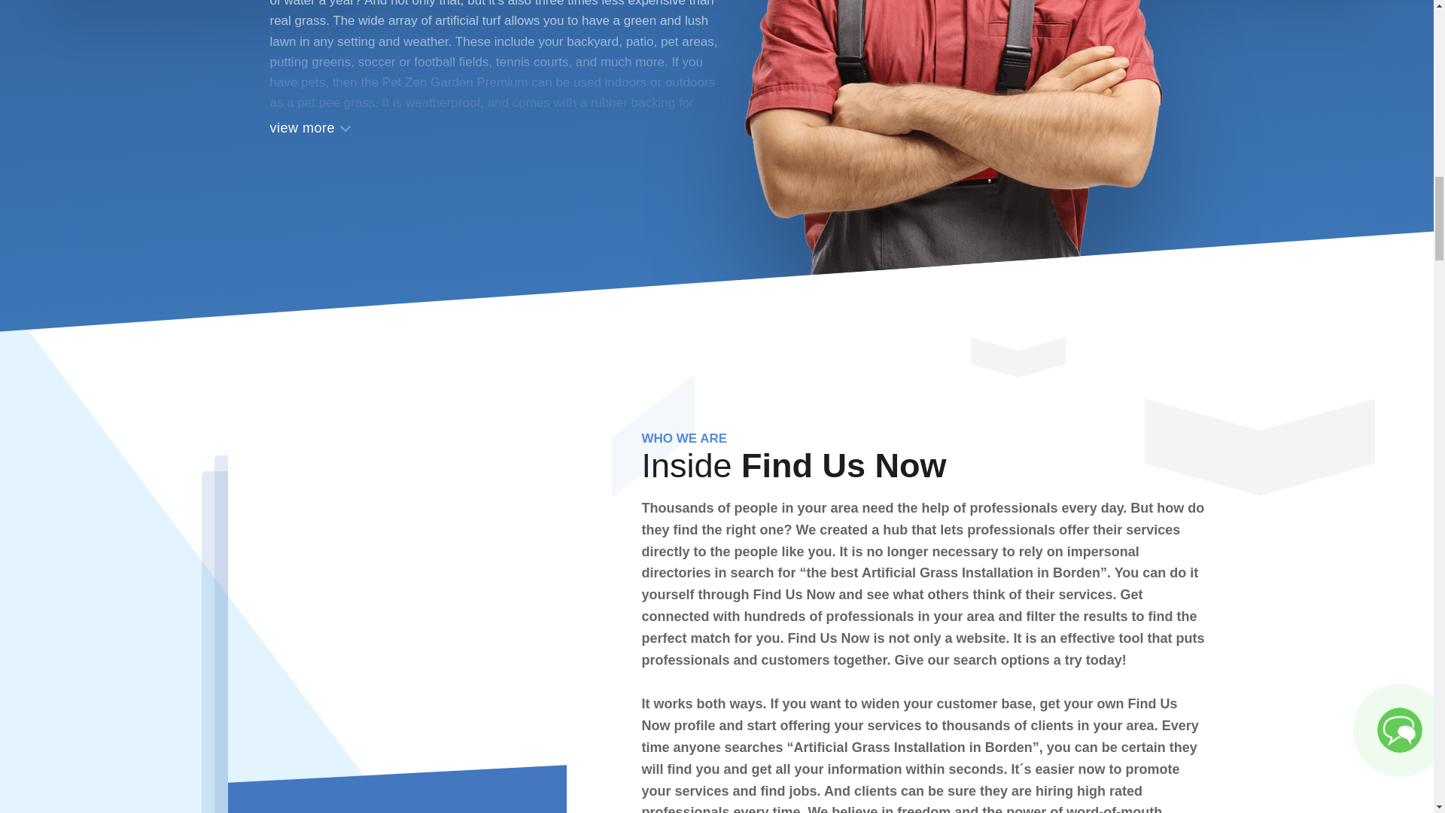  Describe the element at coordinates (495, 69) in the screenshot. I see `View more about our services` at that location.